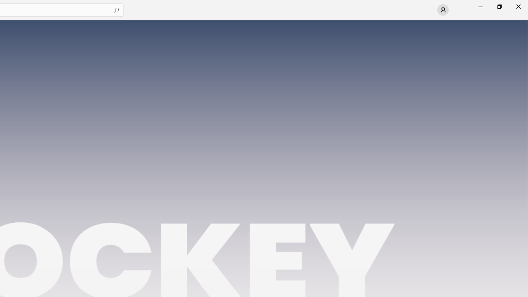  What do you see at coordinates (518, 7) in the screenshot?
I see `Close Microsoft Store` at bounding box center [518, 7].